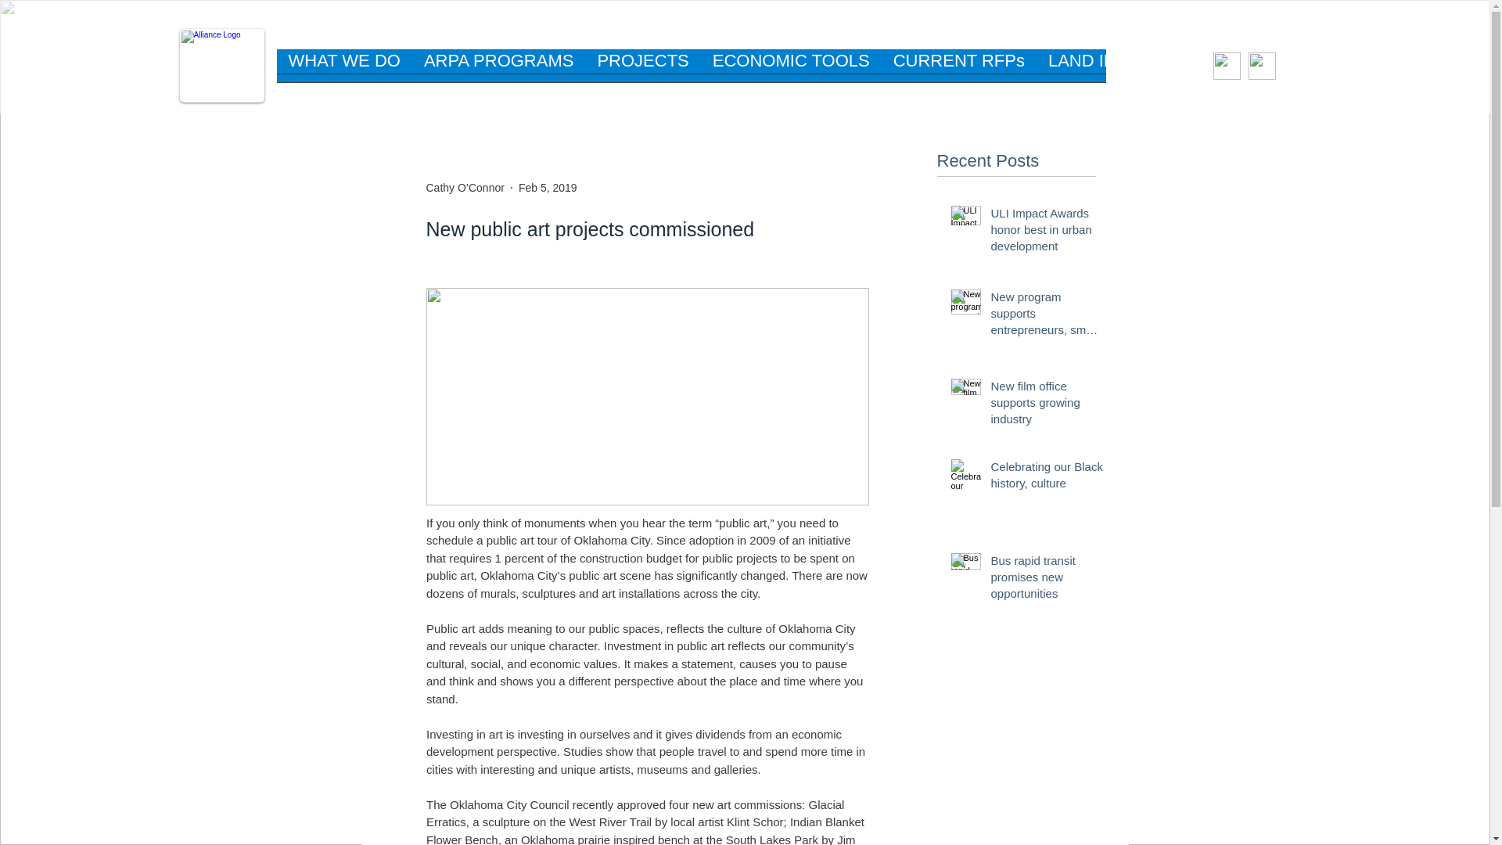  I want to click on Bus rapid transit promises new opportunities, so click(1046, 580).